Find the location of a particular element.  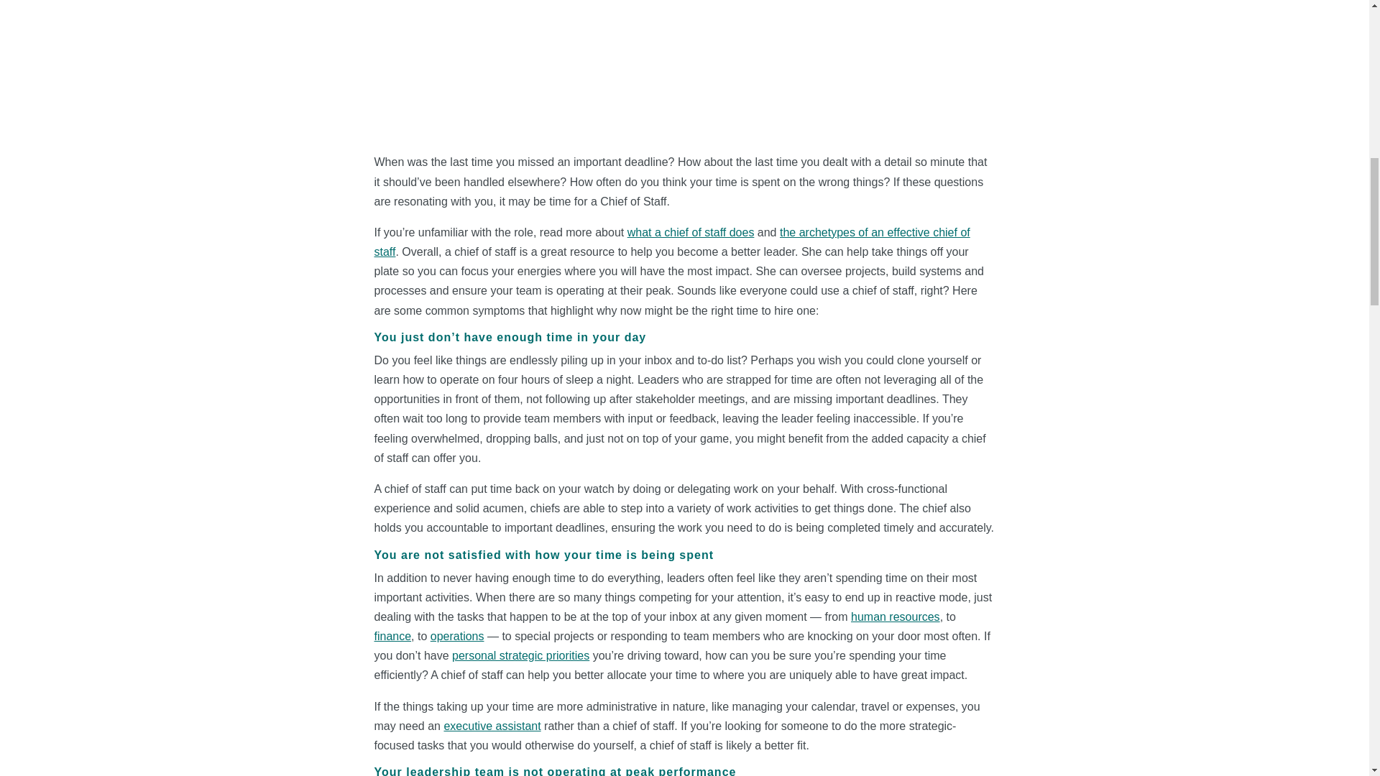

executive assistant is located at coordinates (492, 726).